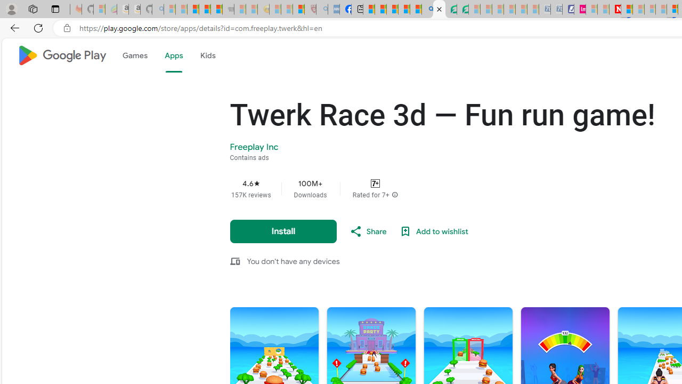  What do you see at coordinates (369, 10) in the screenshot?
I see `MSNBC - MSN` at bounding box center [369, 10].